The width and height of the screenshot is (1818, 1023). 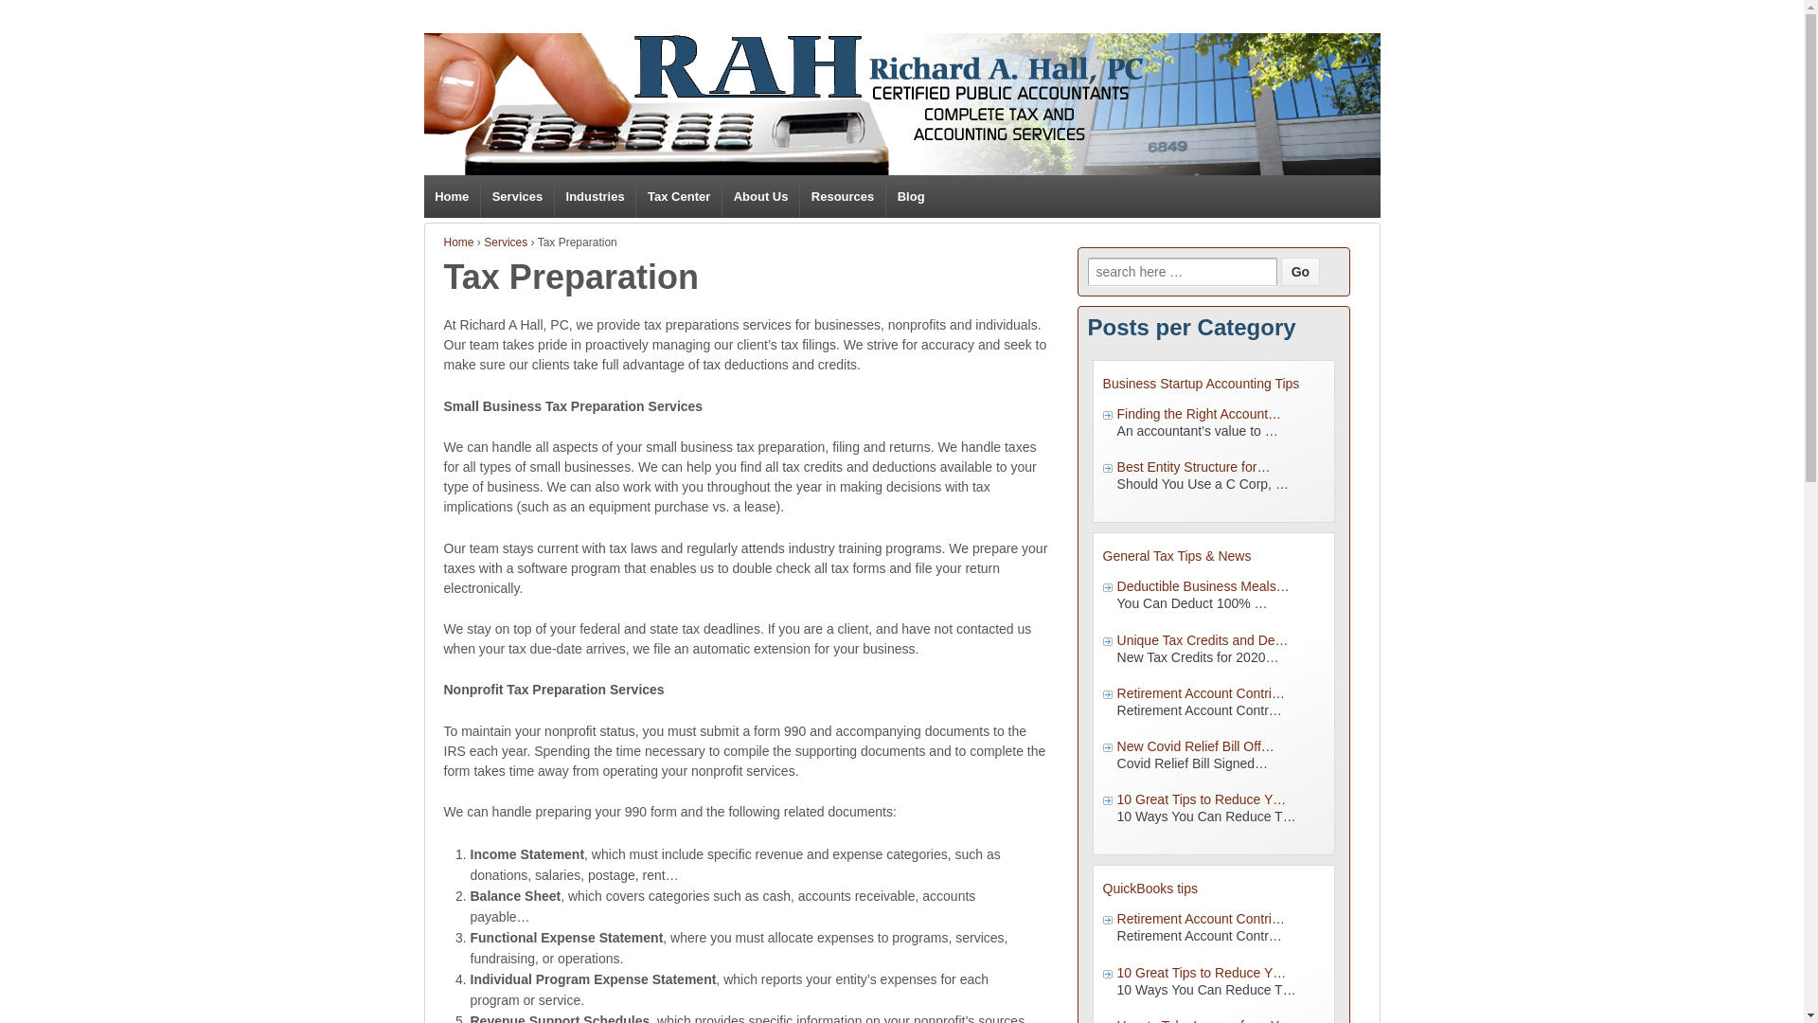 I want to click on Home, so click(x=458, y=242).